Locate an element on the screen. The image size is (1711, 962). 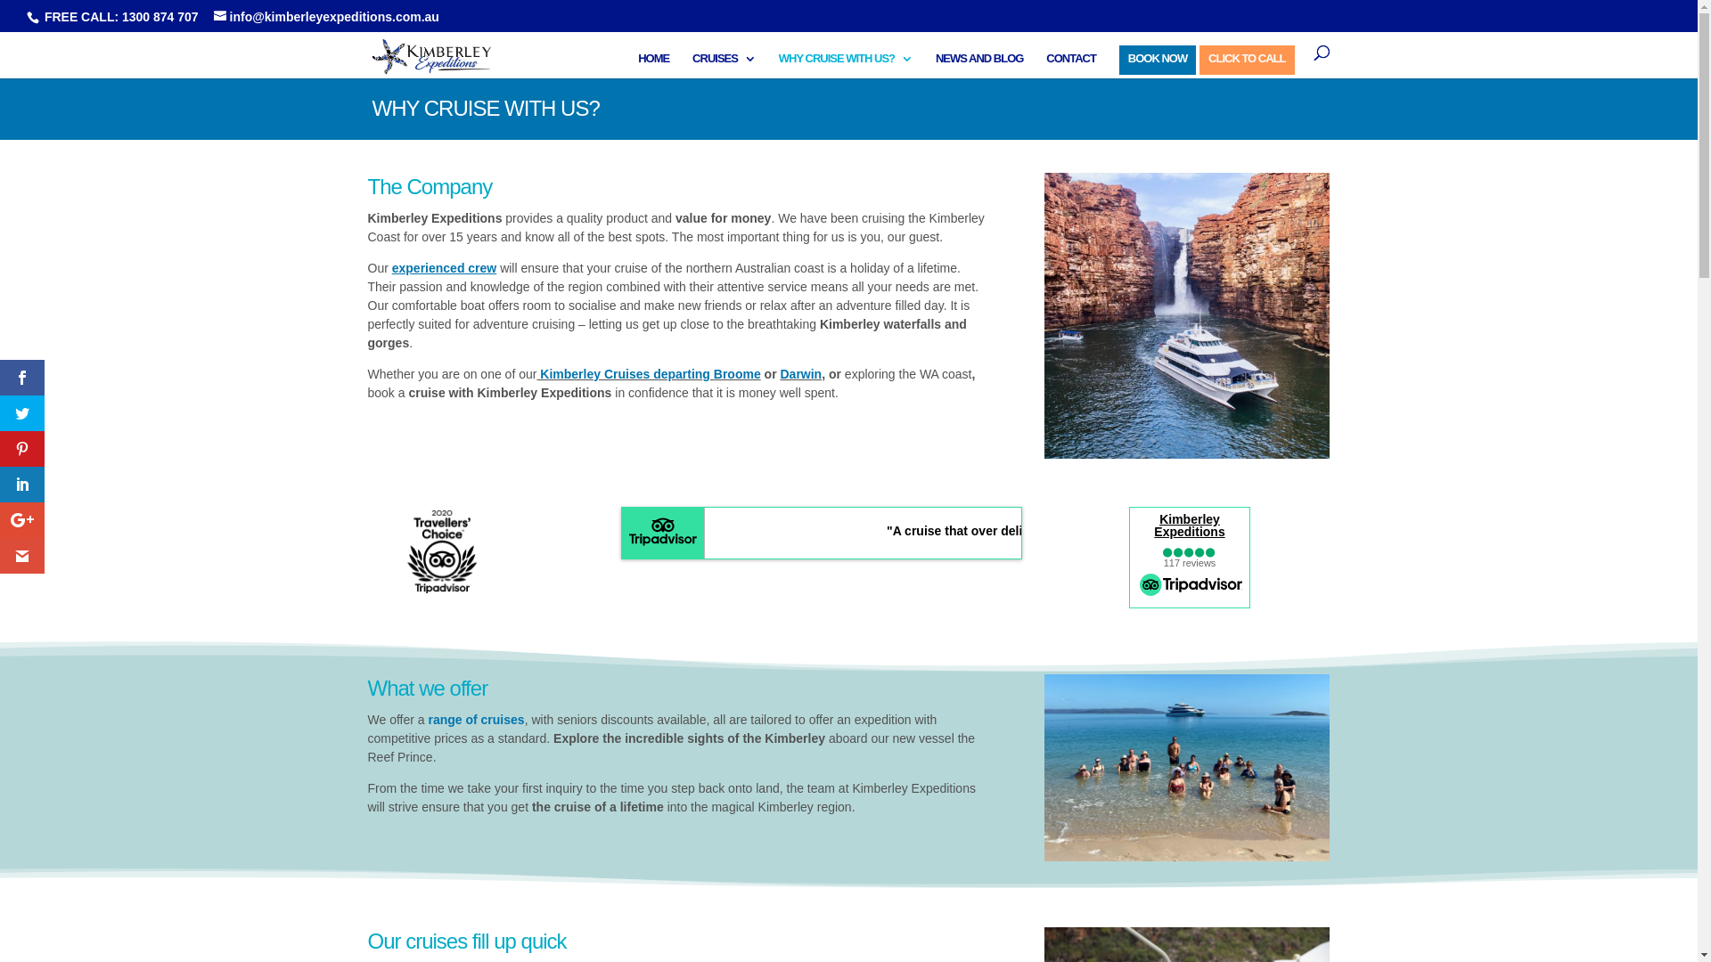
CLICK TO CALL is located at coordinates (1247, 66).